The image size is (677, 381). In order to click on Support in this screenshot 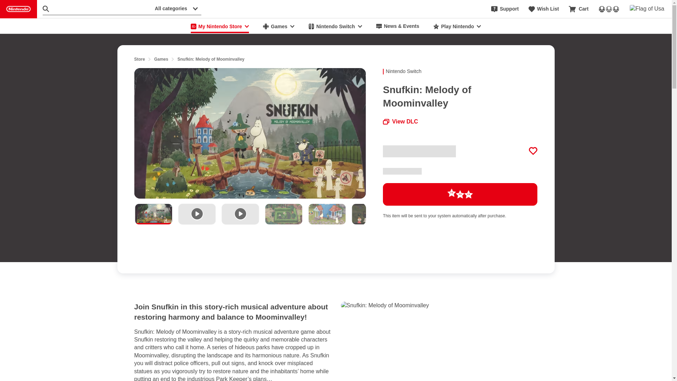, I will do `click(505, 9)`.